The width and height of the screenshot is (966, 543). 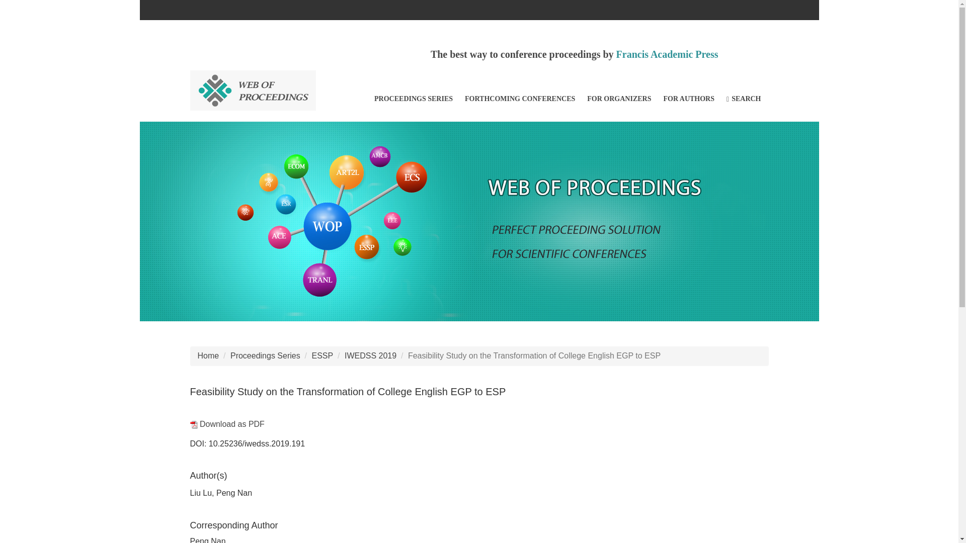 What do you see at coordinates (370, 355) in the screenshot?
I see `IWEDSS 2019` at bounding box center [370, 355].